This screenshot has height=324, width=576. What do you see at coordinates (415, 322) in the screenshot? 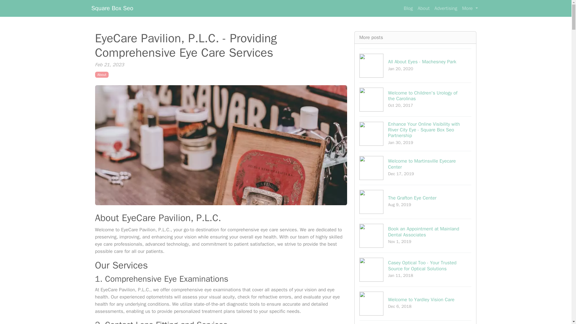
I see `More` at bounding box center [415, 322].